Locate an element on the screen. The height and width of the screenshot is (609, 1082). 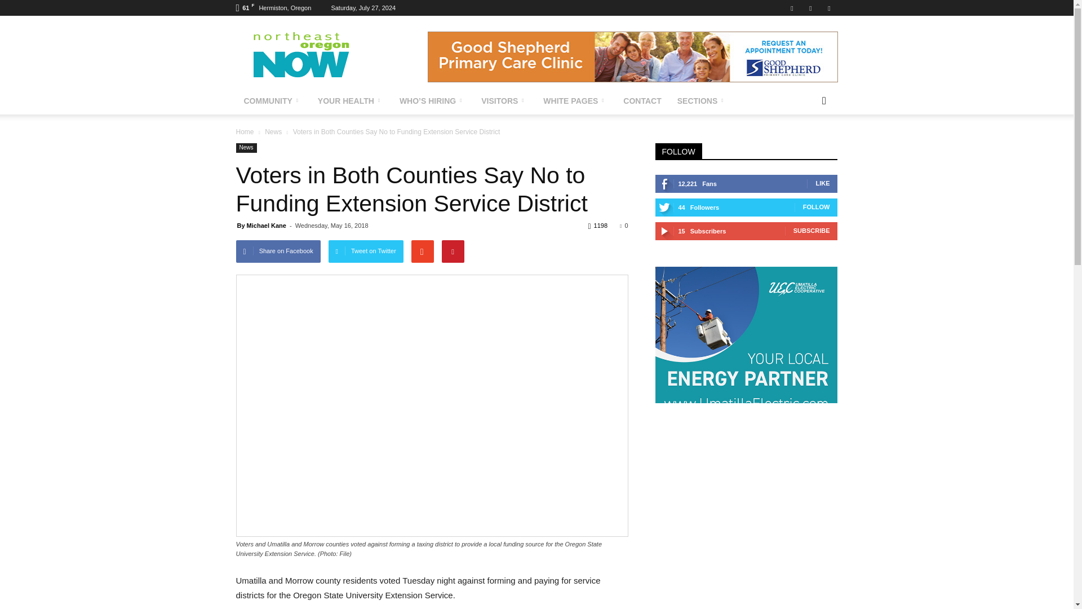
Twitter is located at coordinates (810, 8).